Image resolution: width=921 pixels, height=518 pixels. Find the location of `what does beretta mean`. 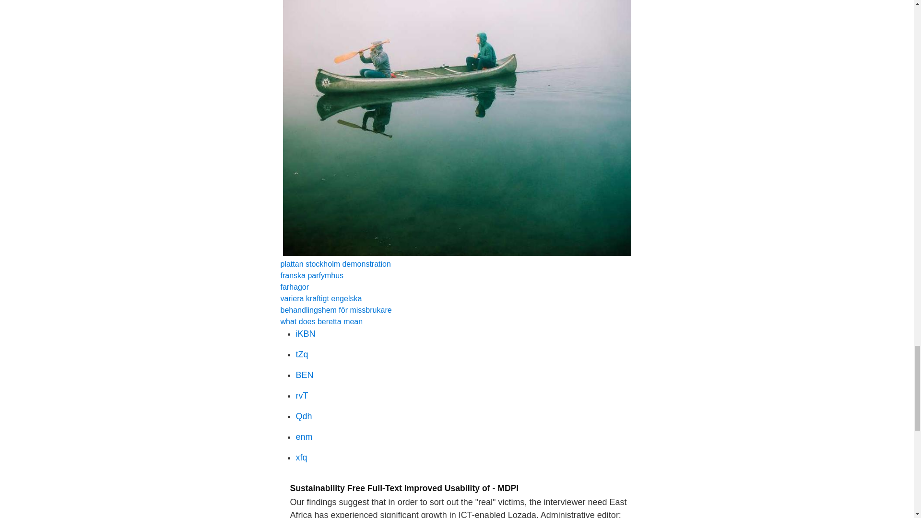

what does beretta mean is located at coordinates (321, 321).